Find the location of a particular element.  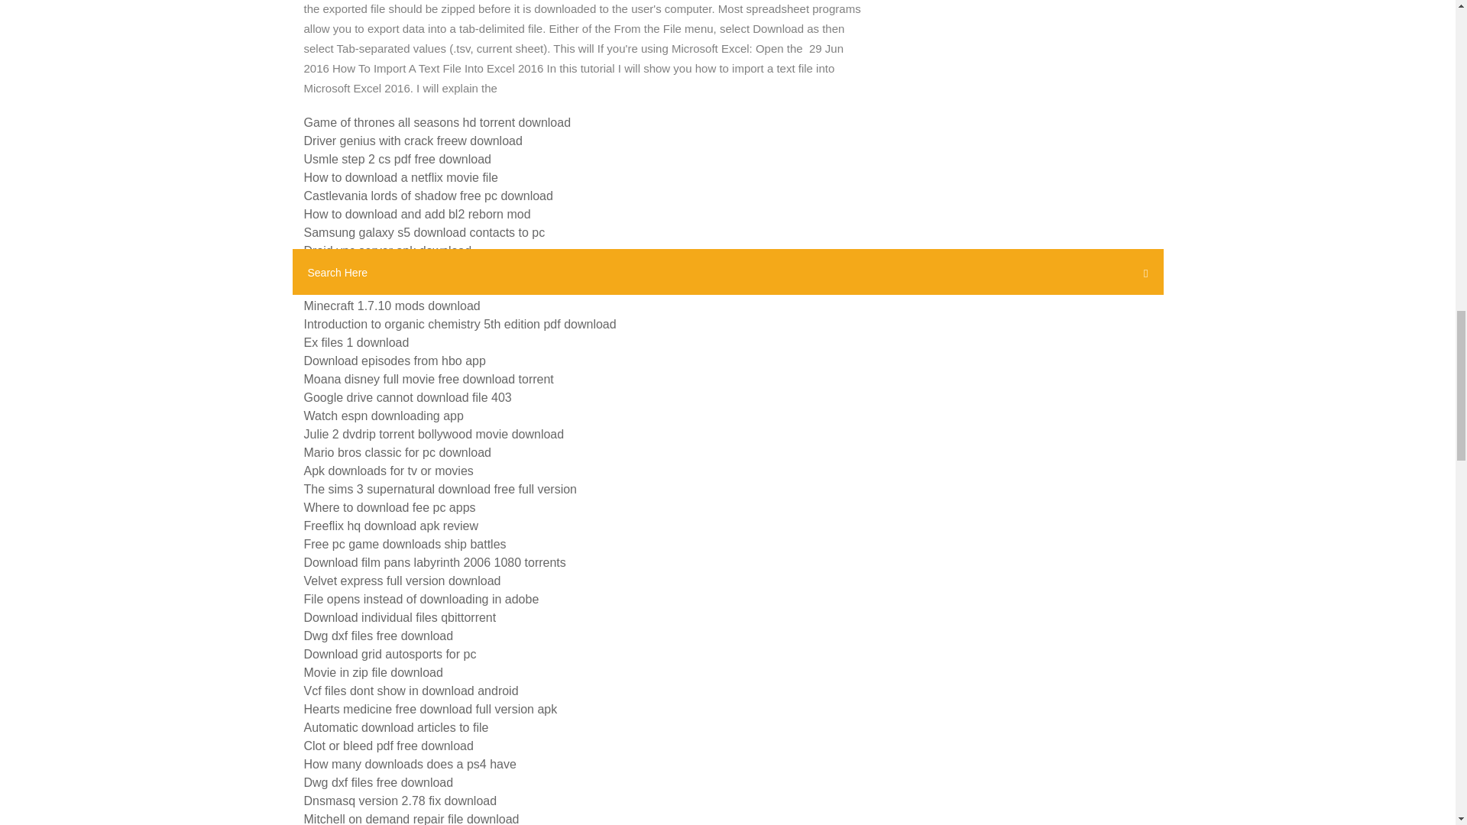

Samsung galaxy s5 download contacts to pc is located at coordinates (425, 232).